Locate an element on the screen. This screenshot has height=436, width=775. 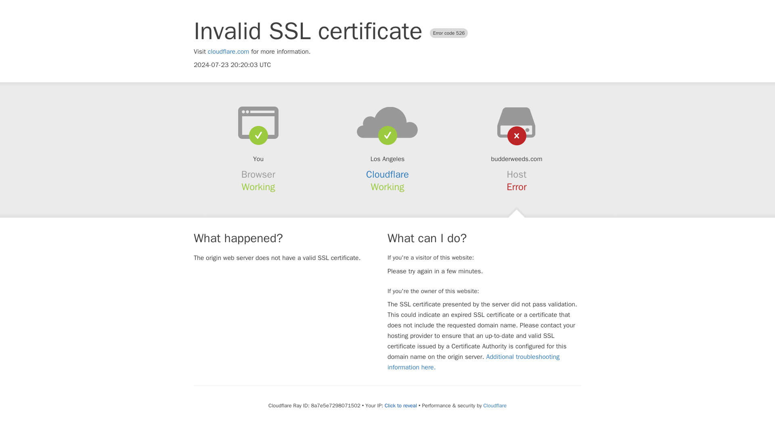
Cloudflare is located at coordinates (387, 174).